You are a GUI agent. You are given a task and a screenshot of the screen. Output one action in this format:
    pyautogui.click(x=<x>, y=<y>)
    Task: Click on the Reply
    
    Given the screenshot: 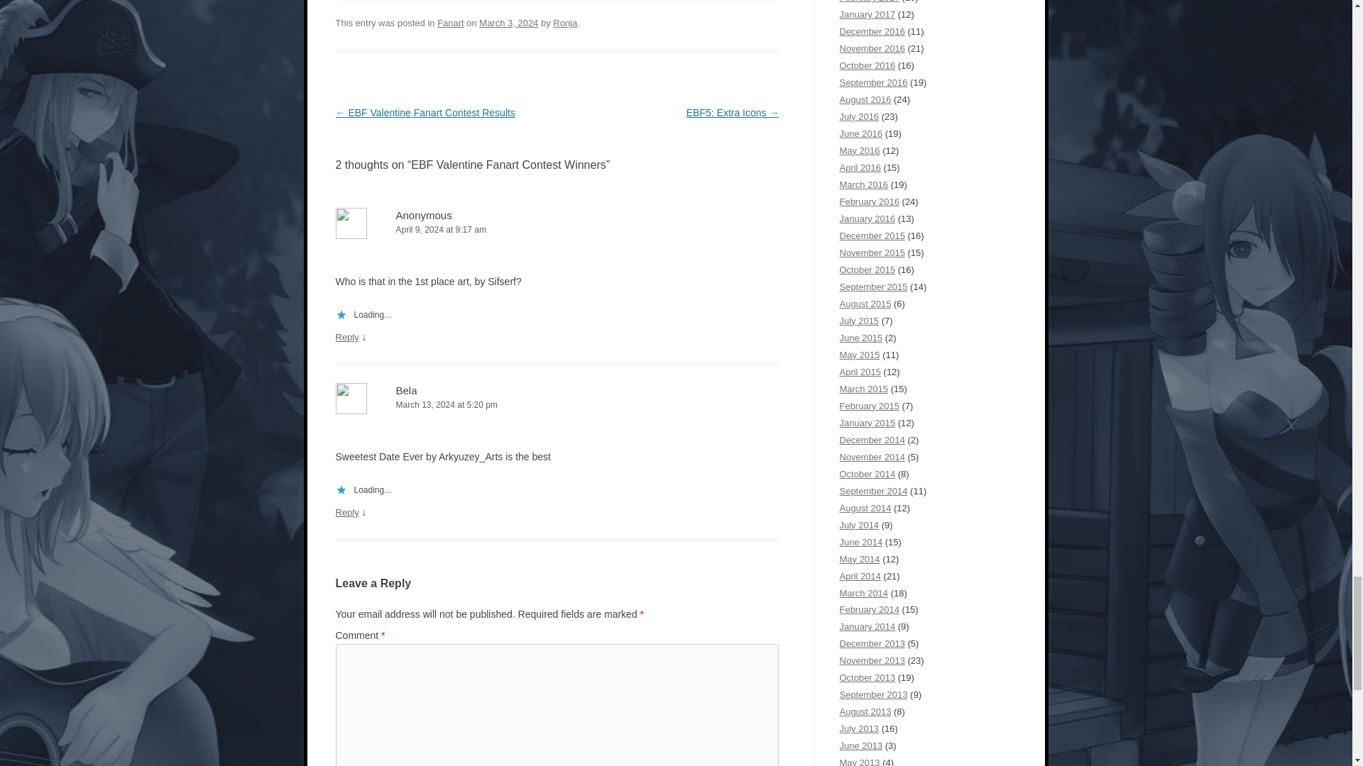 What is the action you would take?
    pyautogui.click(x=346, y=336)
    